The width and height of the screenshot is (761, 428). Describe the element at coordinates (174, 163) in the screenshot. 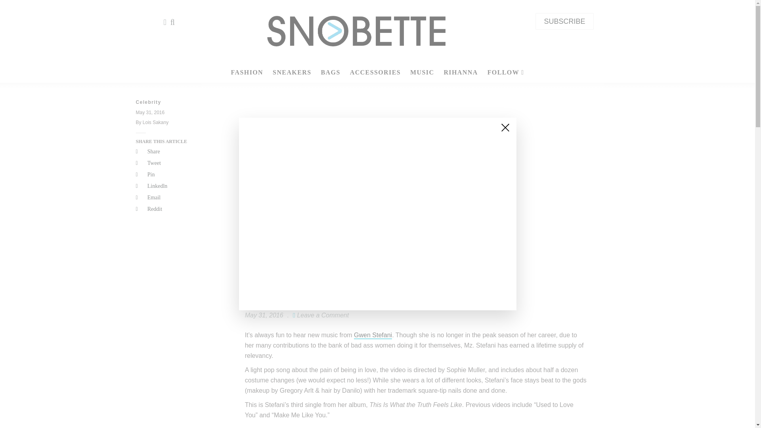

I see `Tweet` at that location.